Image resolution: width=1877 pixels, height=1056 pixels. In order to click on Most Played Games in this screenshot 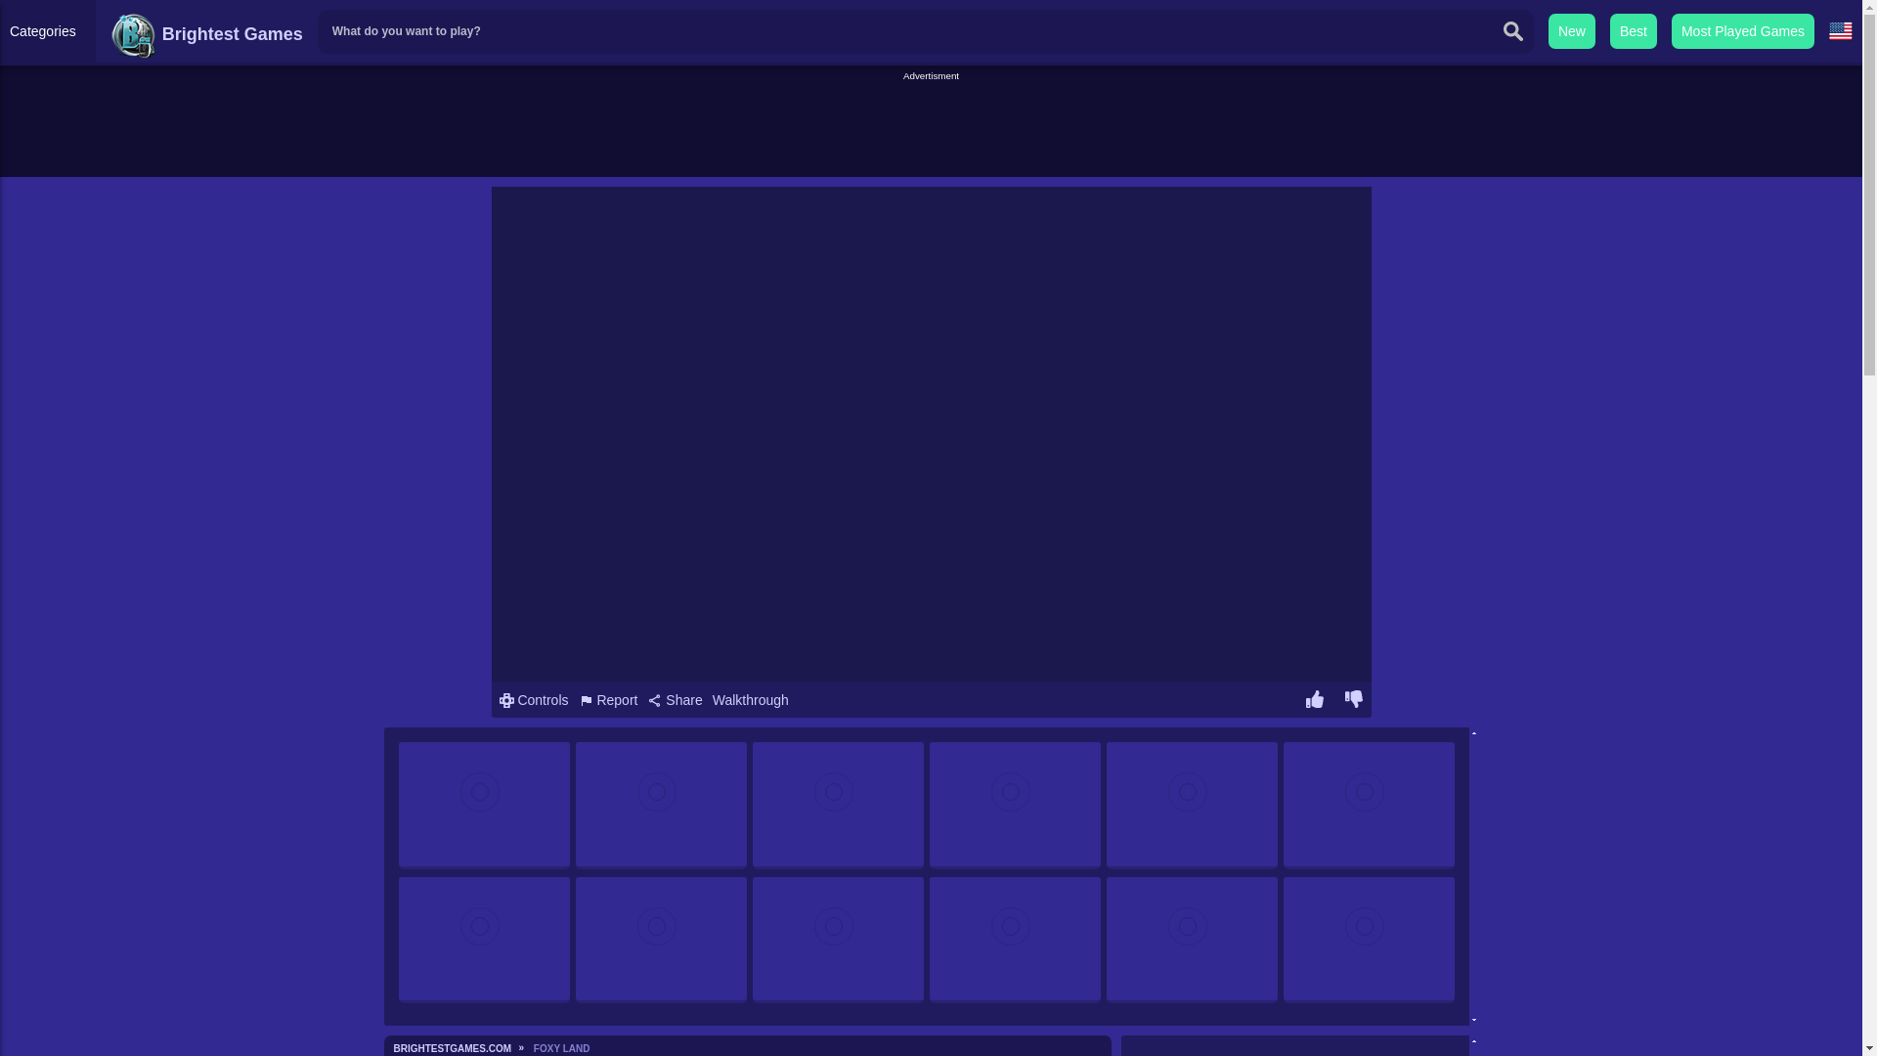, I will do `click(1743, 31)`.